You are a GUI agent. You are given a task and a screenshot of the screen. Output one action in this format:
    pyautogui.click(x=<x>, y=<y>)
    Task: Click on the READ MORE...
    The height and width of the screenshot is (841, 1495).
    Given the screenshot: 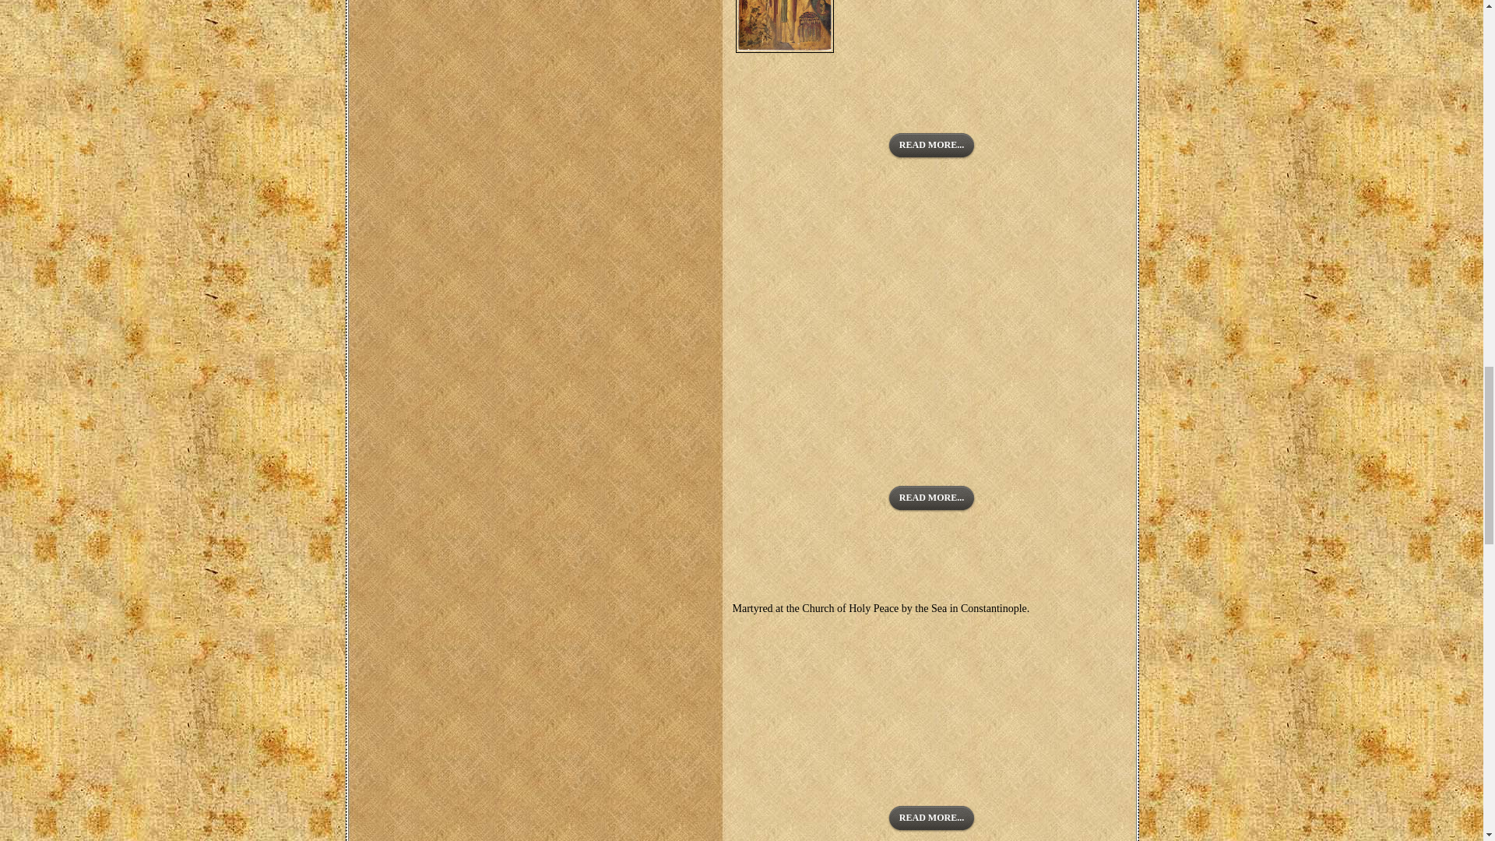 What is the action you would take?
    pyautogui.click(x=931, y=146)
    